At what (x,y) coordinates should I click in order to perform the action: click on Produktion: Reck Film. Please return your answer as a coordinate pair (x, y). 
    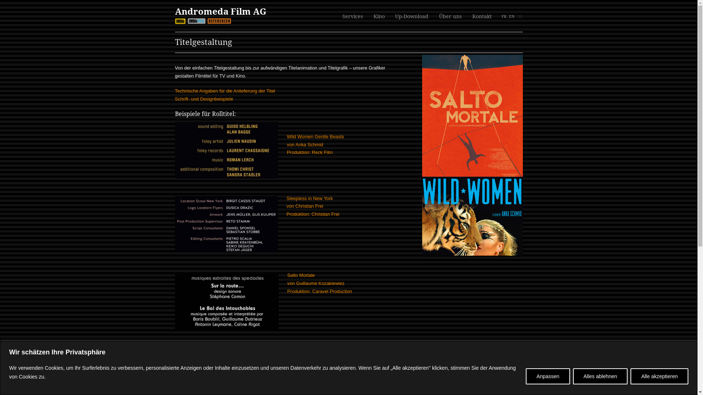
    Looking at the image, I should click on (310, 152).